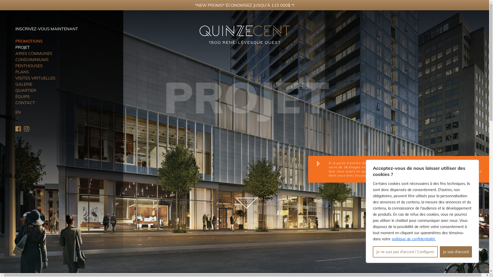 This screenshot has height=277, width=493. Describe the element at coordinates (446, 171) in the screenshot. I see `condominium` at that location.